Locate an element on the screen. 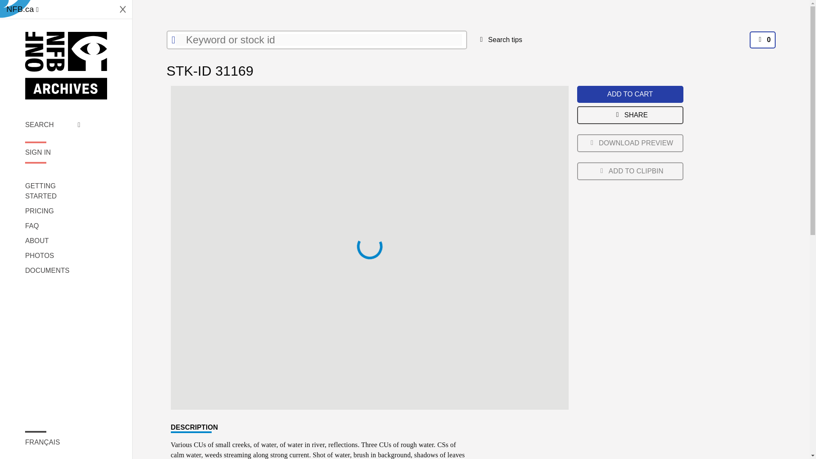  ADD TO CART is located at coordinates (630, 94).